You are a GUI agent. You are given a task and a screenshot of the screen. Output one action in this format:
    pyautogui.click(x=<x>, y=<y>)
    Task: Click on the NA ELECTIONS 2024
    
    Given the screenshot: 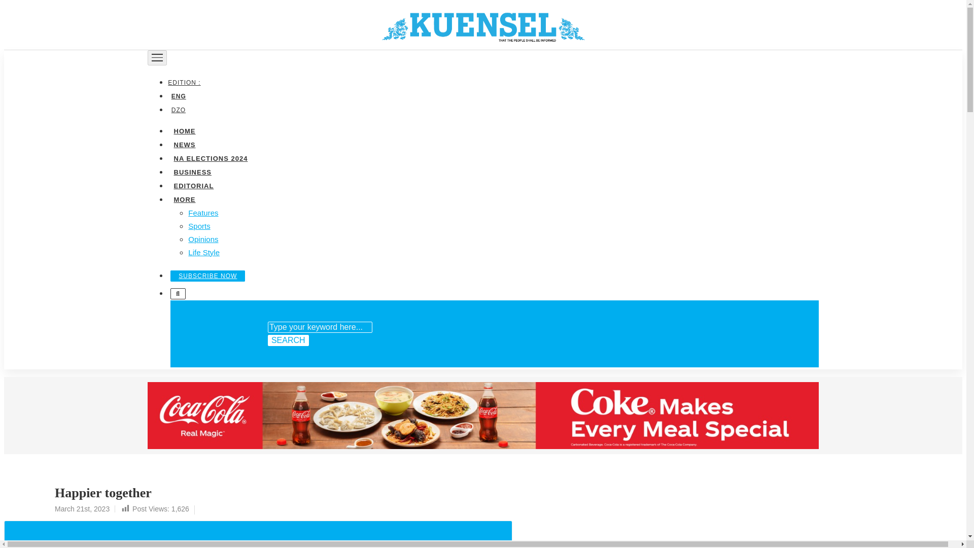 What is the action you would take?
    pyautogui.click(x=210, y=157)
    